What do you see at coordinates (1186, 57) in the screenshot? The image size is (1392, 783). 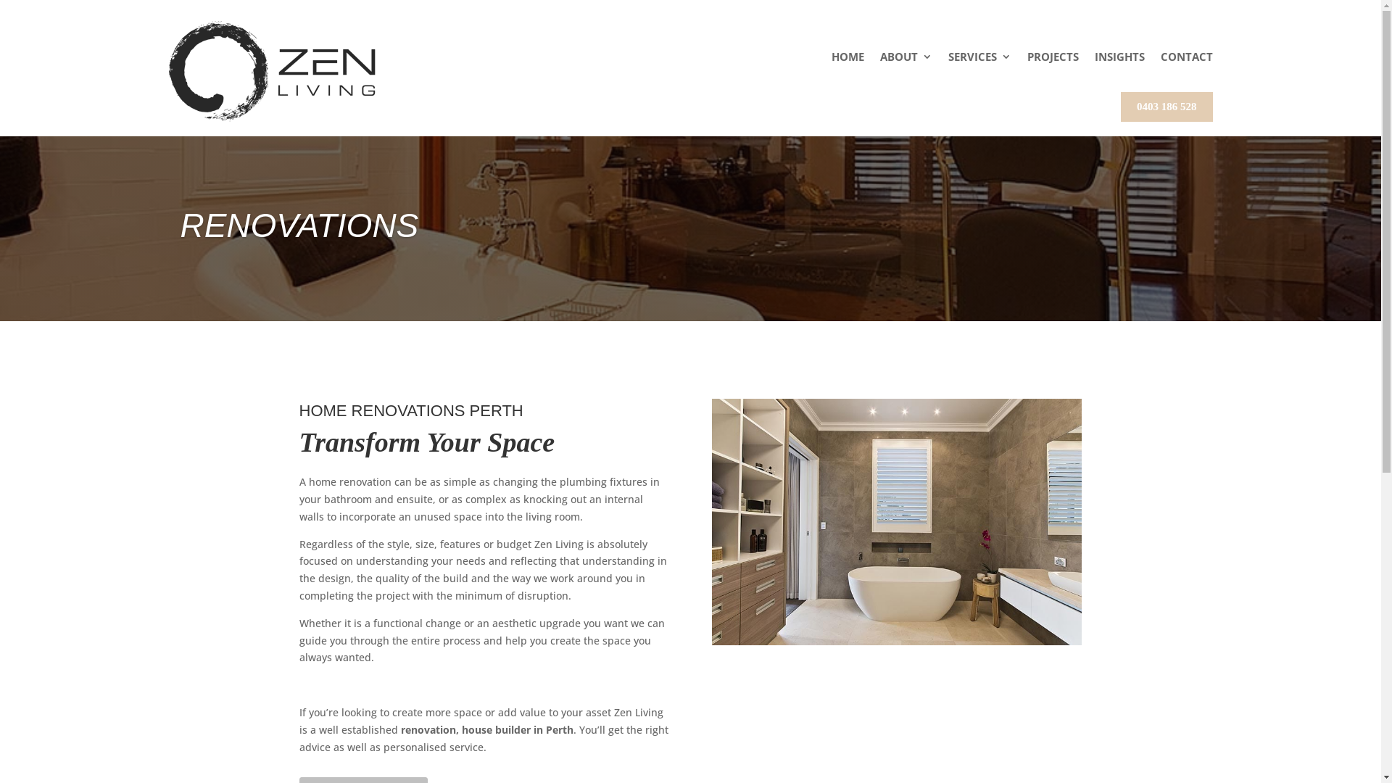 I see `CONTACT` at bounding box center [1186, 57].